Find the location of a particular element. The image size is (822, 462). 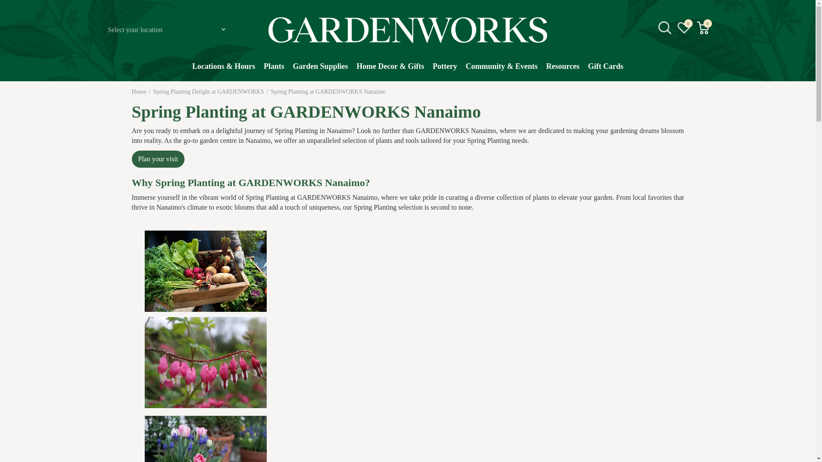

Plants is located at coordinates (274, 71).